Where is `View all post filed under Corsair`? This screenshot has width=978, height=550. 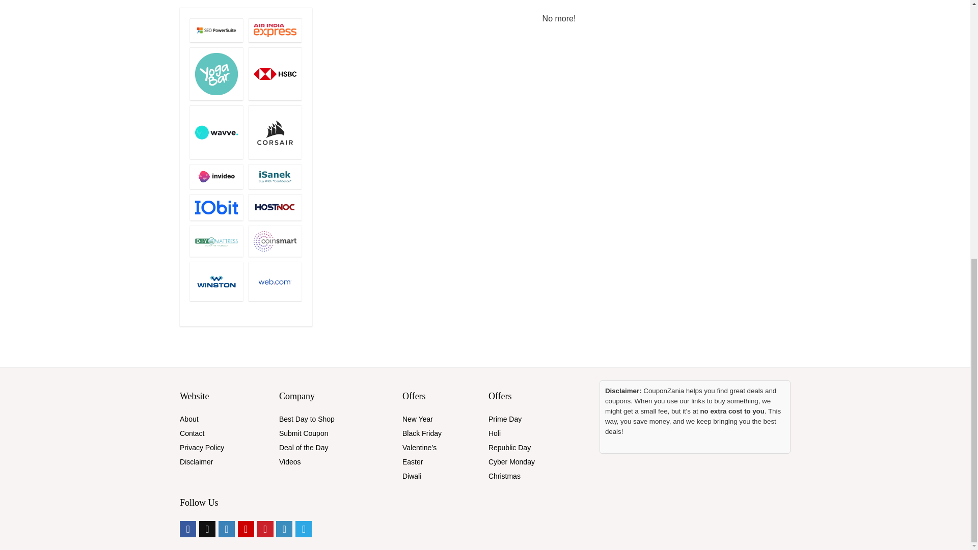 View all post filed under Corsair is located at coordinates (275, 132).